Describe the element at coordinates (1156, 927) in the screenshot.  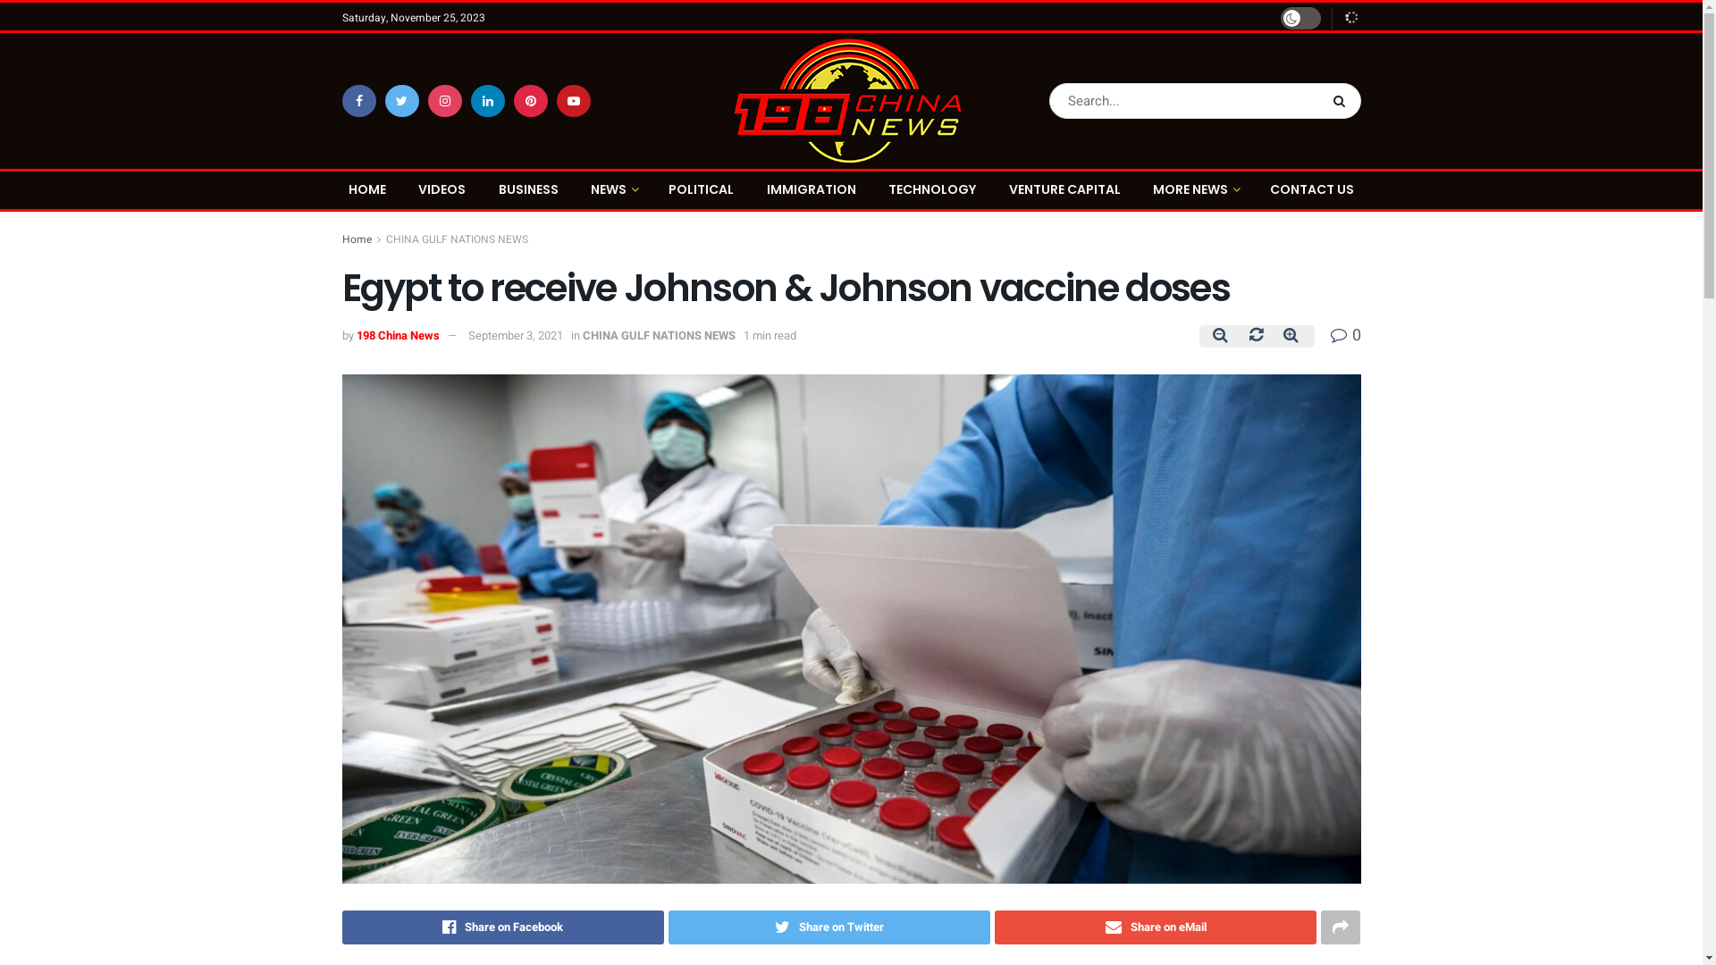
I see `Share on eMail` at that location.